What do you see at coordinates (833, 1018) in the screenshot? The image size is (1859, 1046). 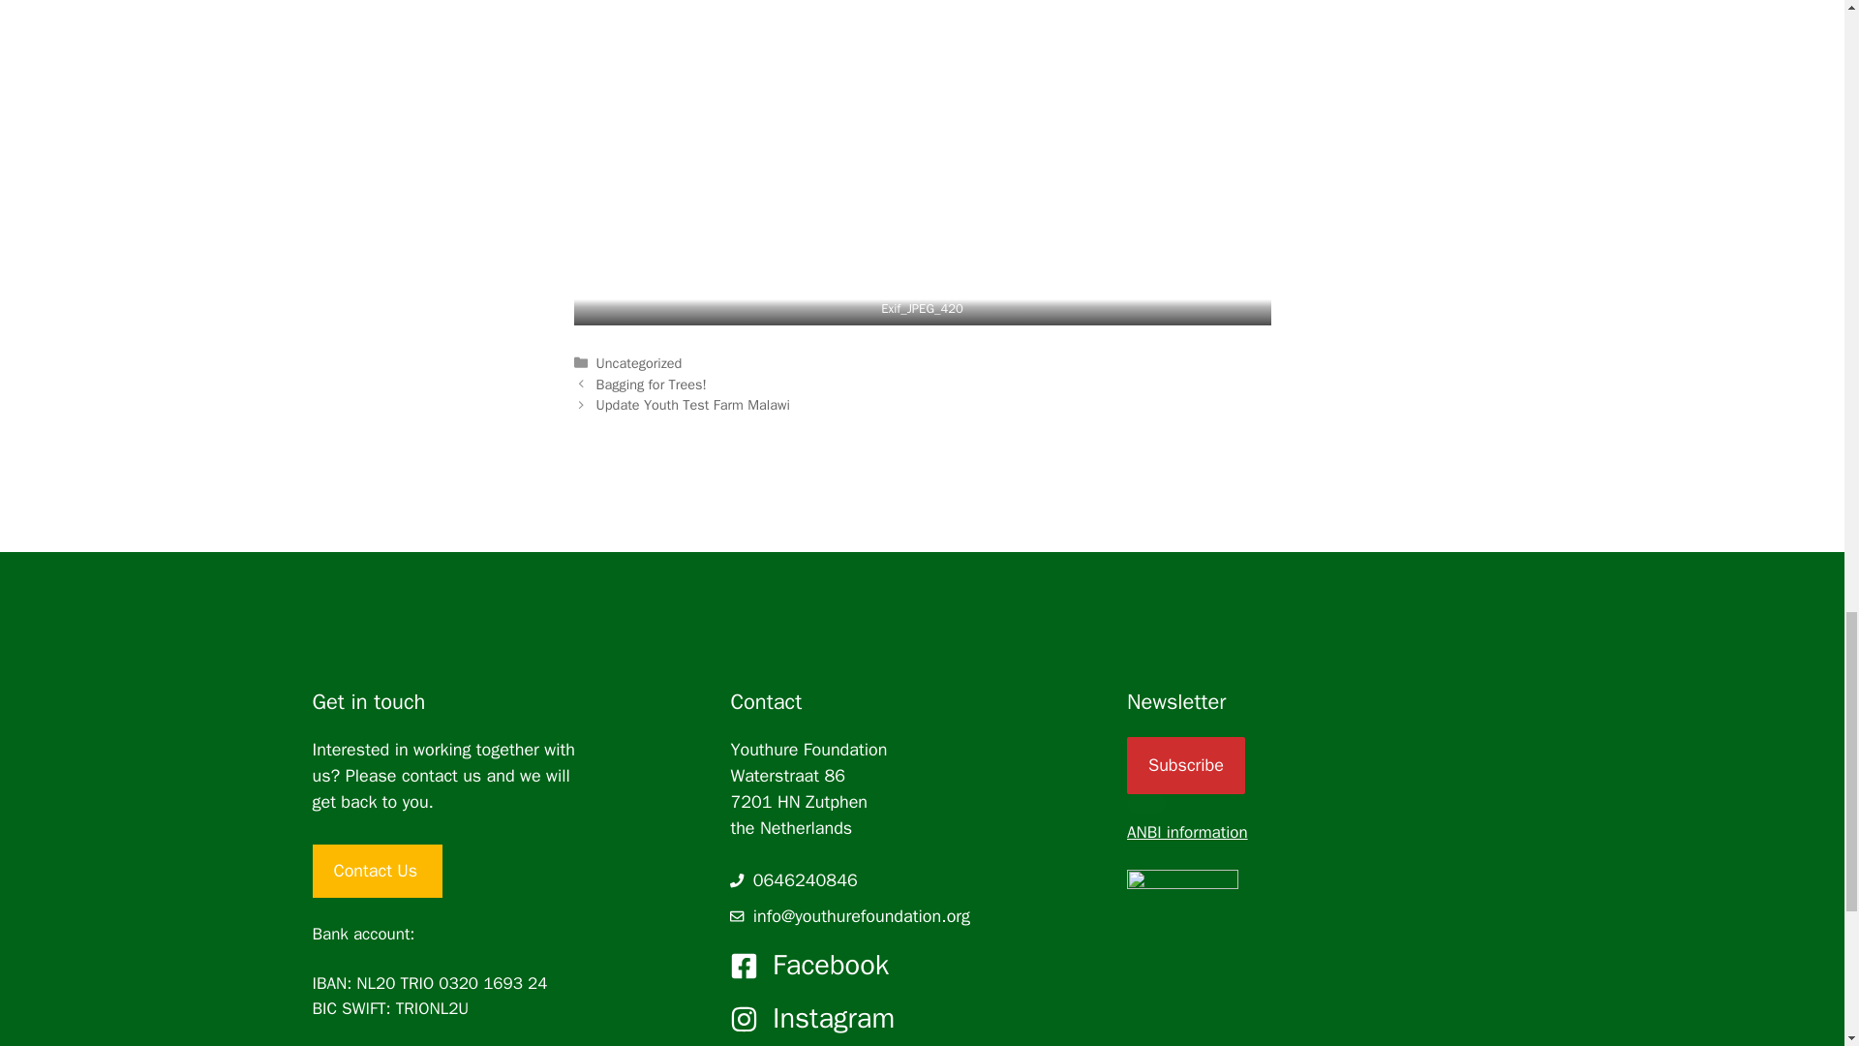 I see `Instagram` at bounding box center [833, 1018].